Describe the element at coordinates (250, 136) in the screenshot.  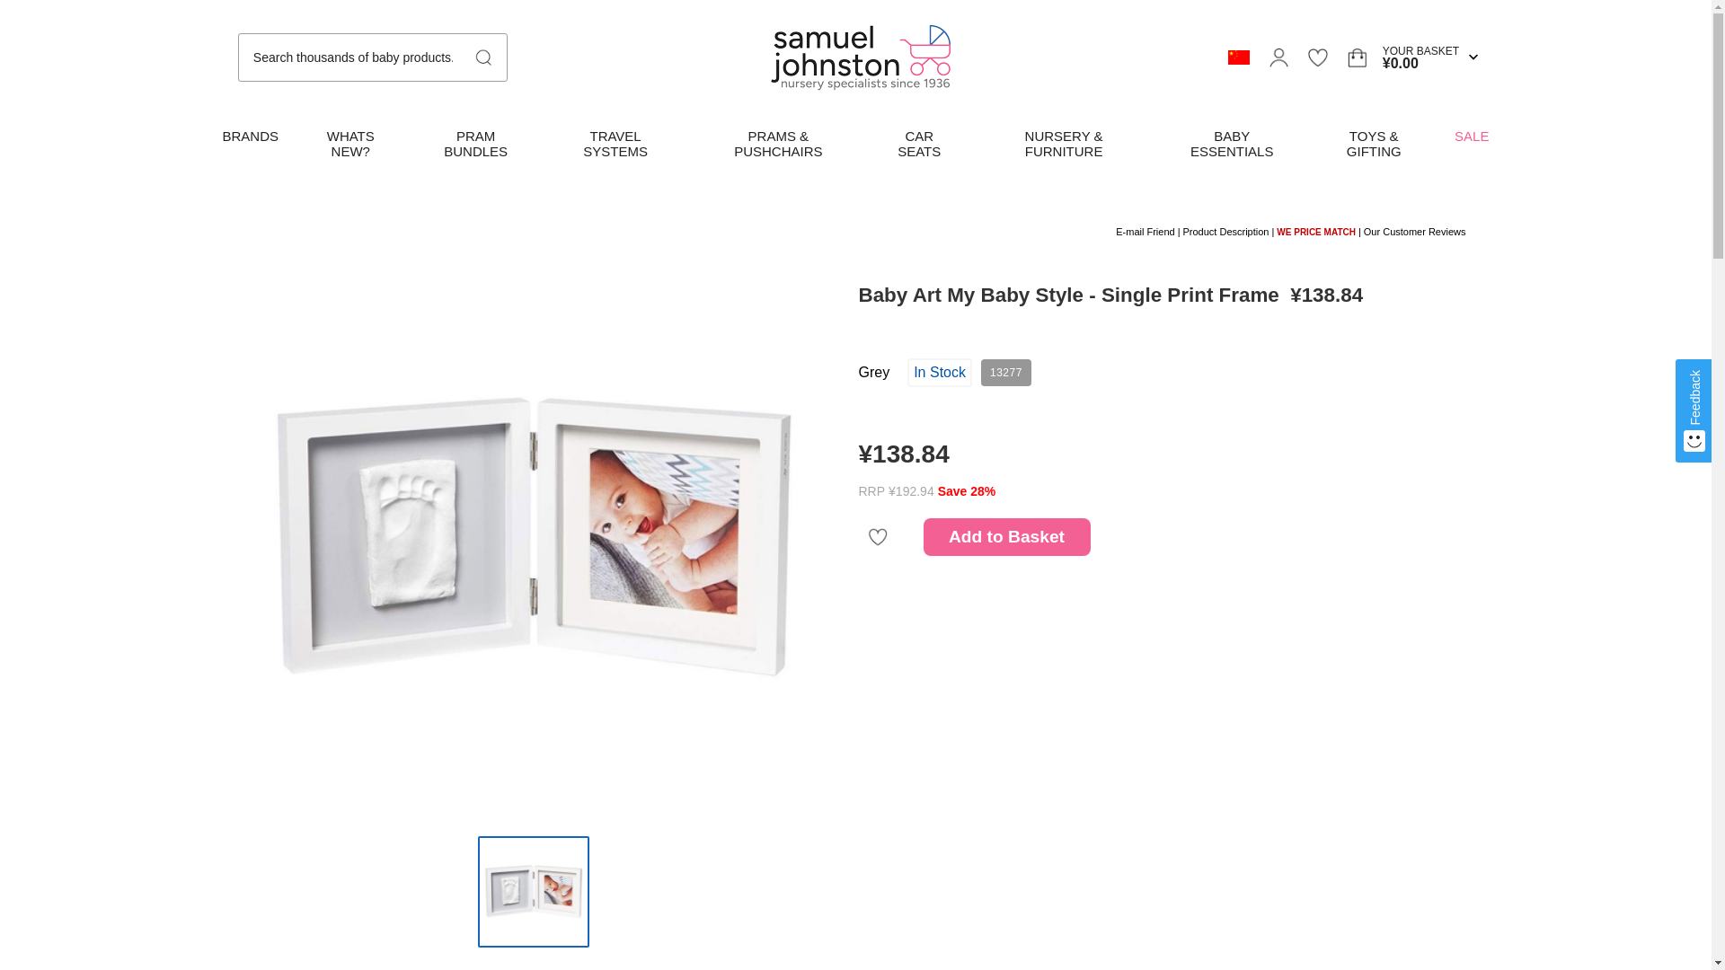
I see `BRANDS` at that location.